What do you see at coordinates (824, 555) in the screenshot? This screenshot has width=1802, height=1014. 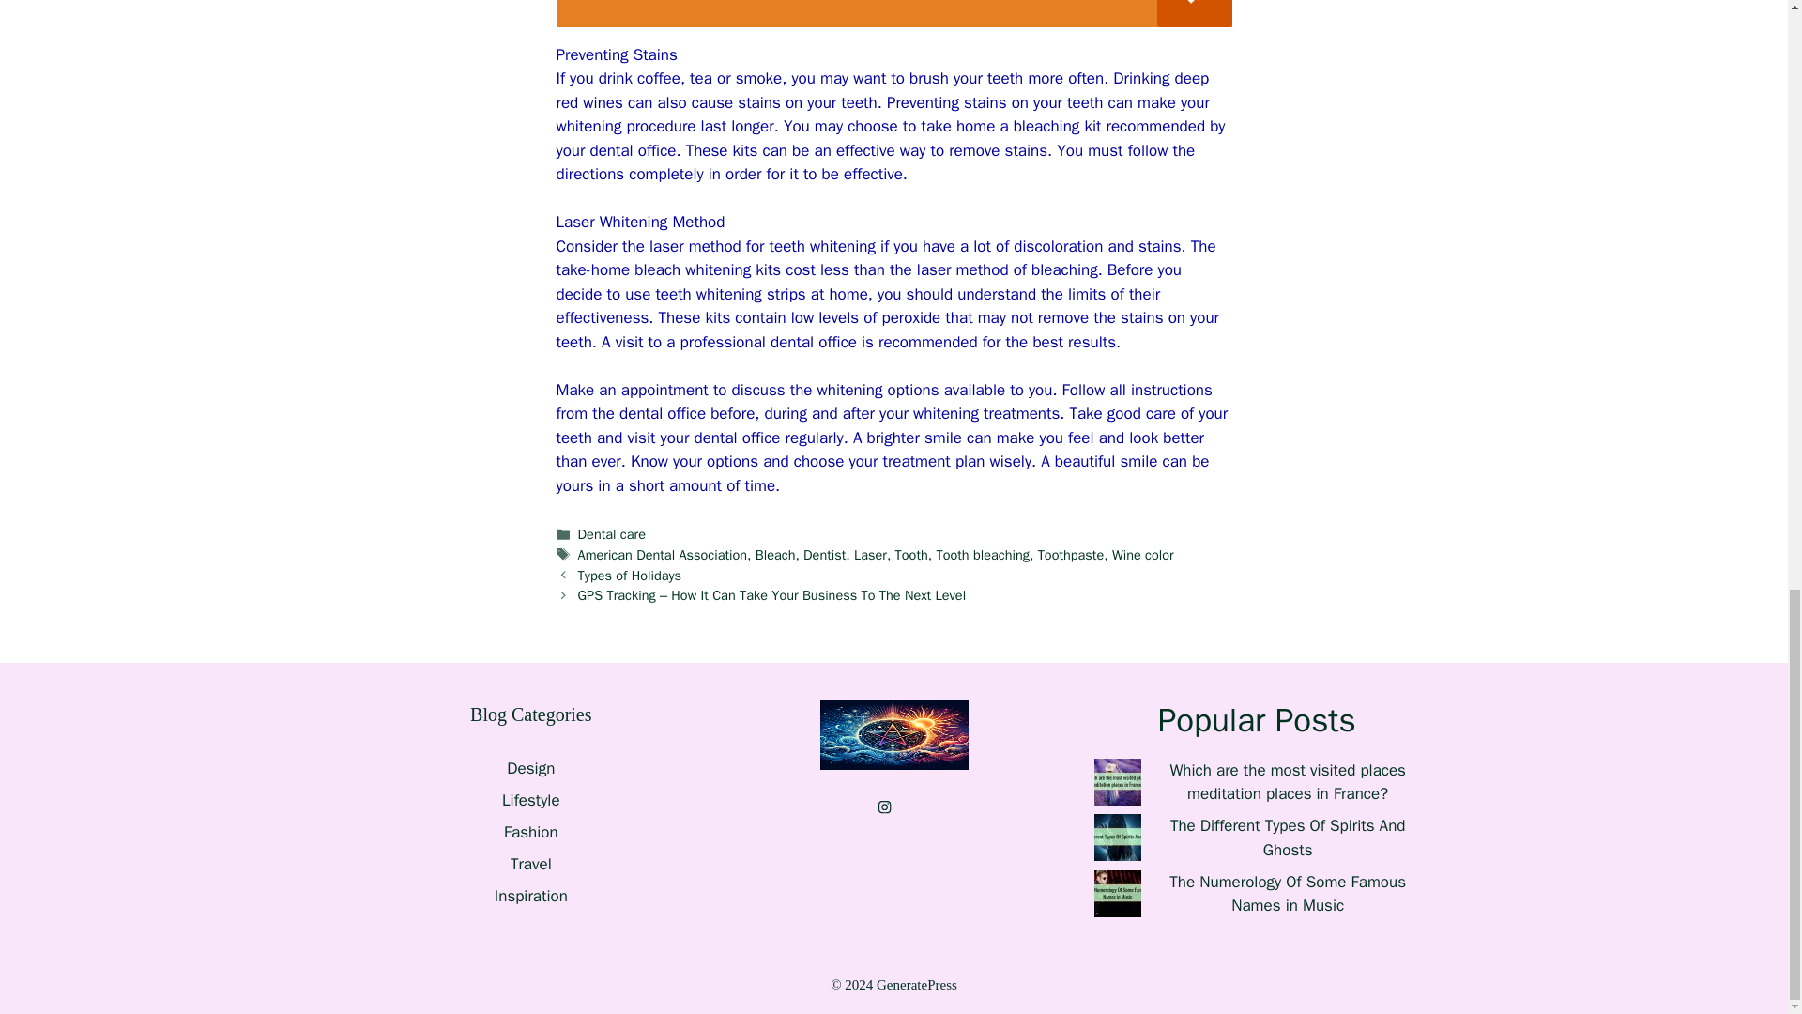 I see `Dentist` at bounding box center [824, 555].